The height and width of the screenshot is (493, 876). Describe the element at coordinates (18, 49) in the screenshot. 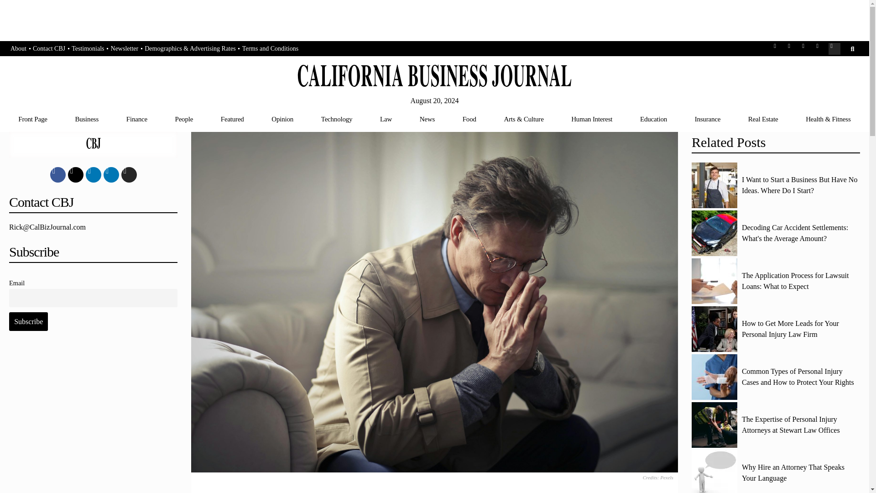

I see `About` at that location.